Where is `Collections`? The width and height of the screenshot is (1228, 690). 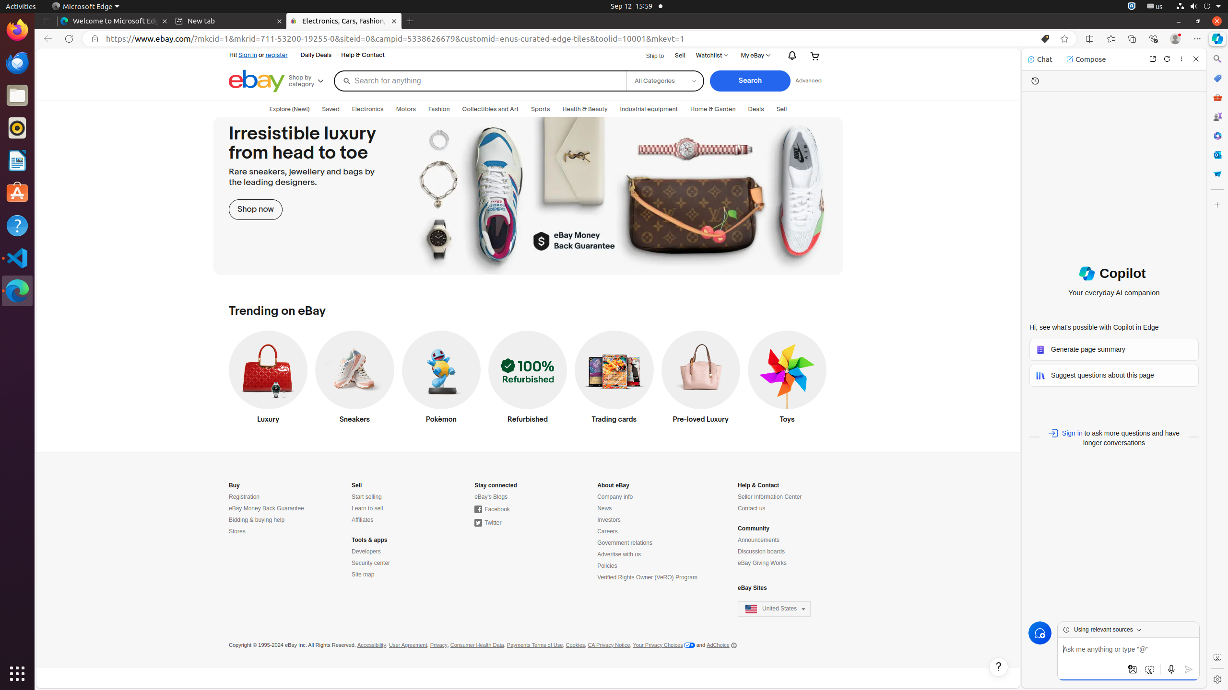 Collections is located at coordinates (1132, 39).